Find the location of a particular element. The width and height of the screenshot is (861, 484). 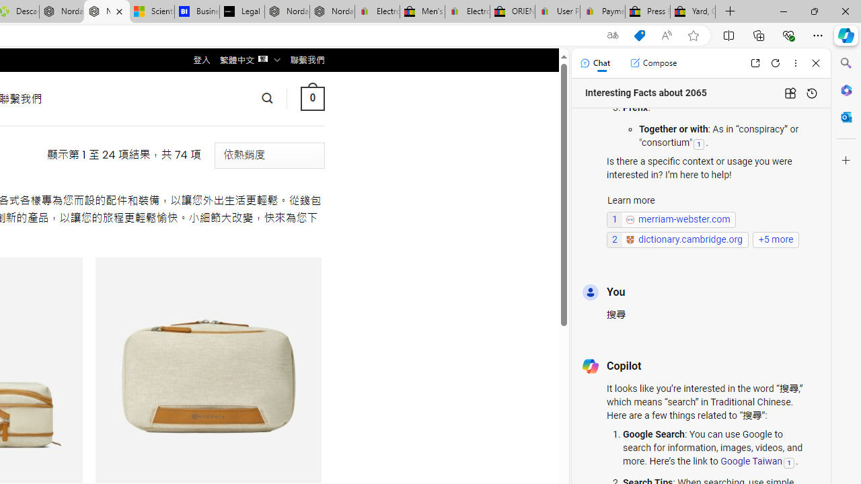

Open link in new tab is located at coordinates (755, 63).